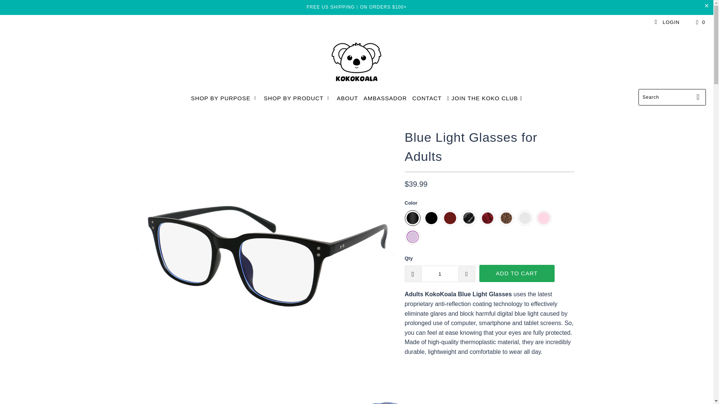 The height and width of the screenshot is (404, 719). Describe the element at coordinates (440, 273) in the screenshot. I see `1` at that location.